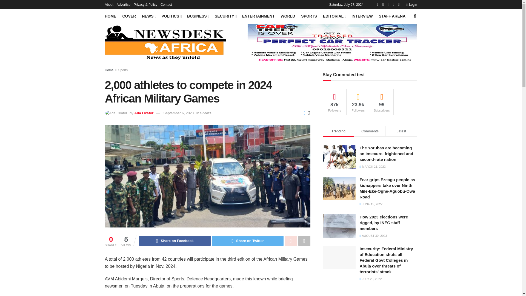  I want to click on SECURITY, so click(225, 16).